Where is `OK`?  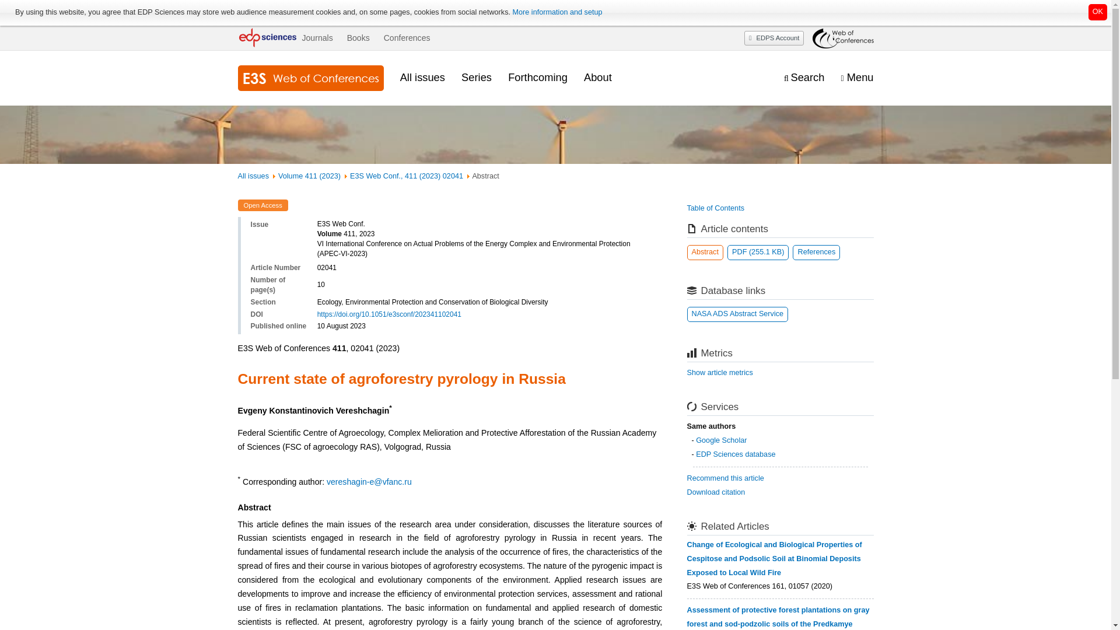 OK is located at coordinates (1098, 12).